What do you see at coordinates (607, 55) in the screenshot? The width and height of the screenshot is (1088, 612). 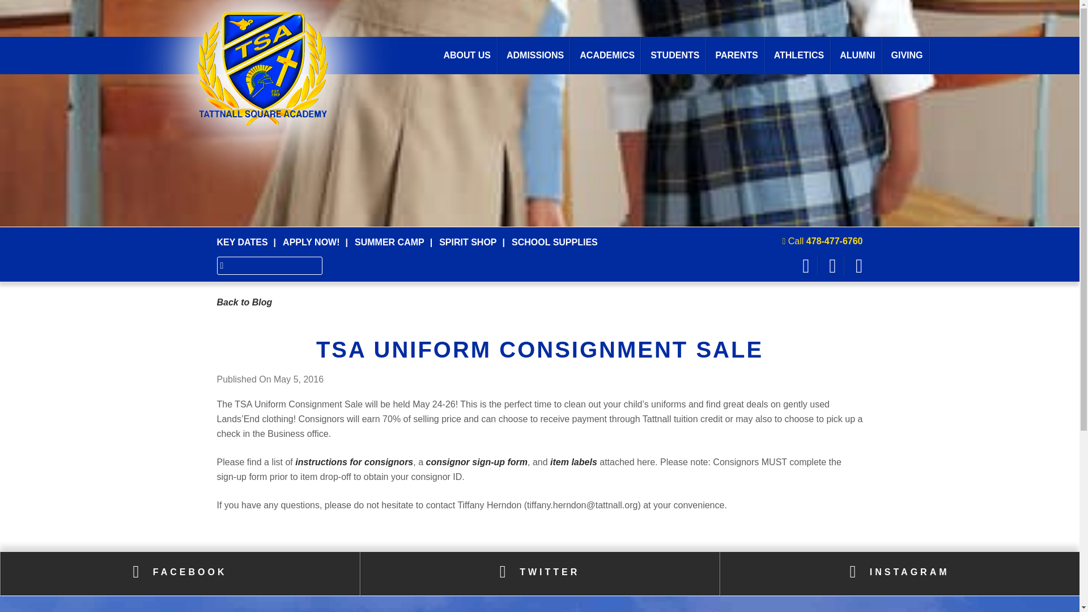 I see `ACADEMICS` at bounding box center [607, 55].